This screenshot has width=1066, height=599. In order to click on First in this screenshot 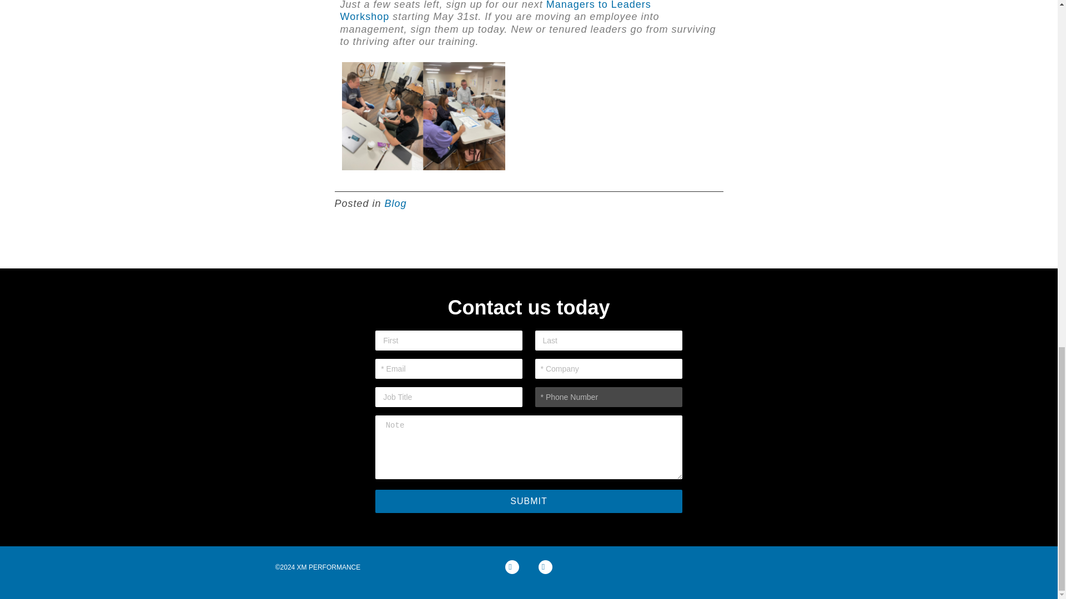, I will do `click(449, 341)`.